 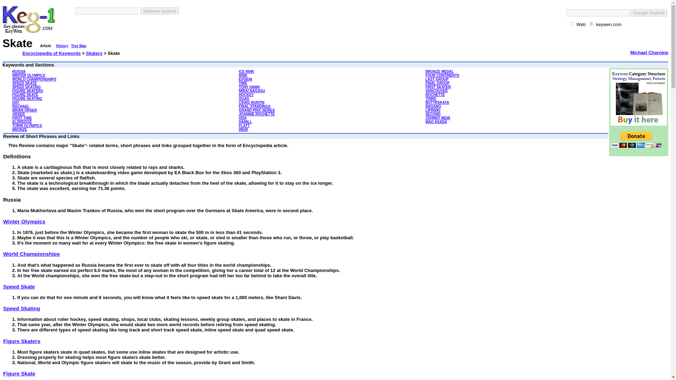 I want to click on BRONZE MEDAL, so click(x=439, y=71).